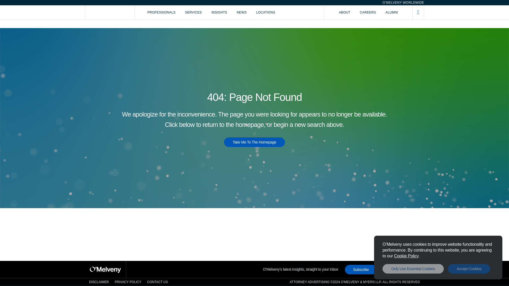 Image resolution: width=509 pixels, height=286 pixels. I want to click on Take Me To The Homepage, so click(254, 142).